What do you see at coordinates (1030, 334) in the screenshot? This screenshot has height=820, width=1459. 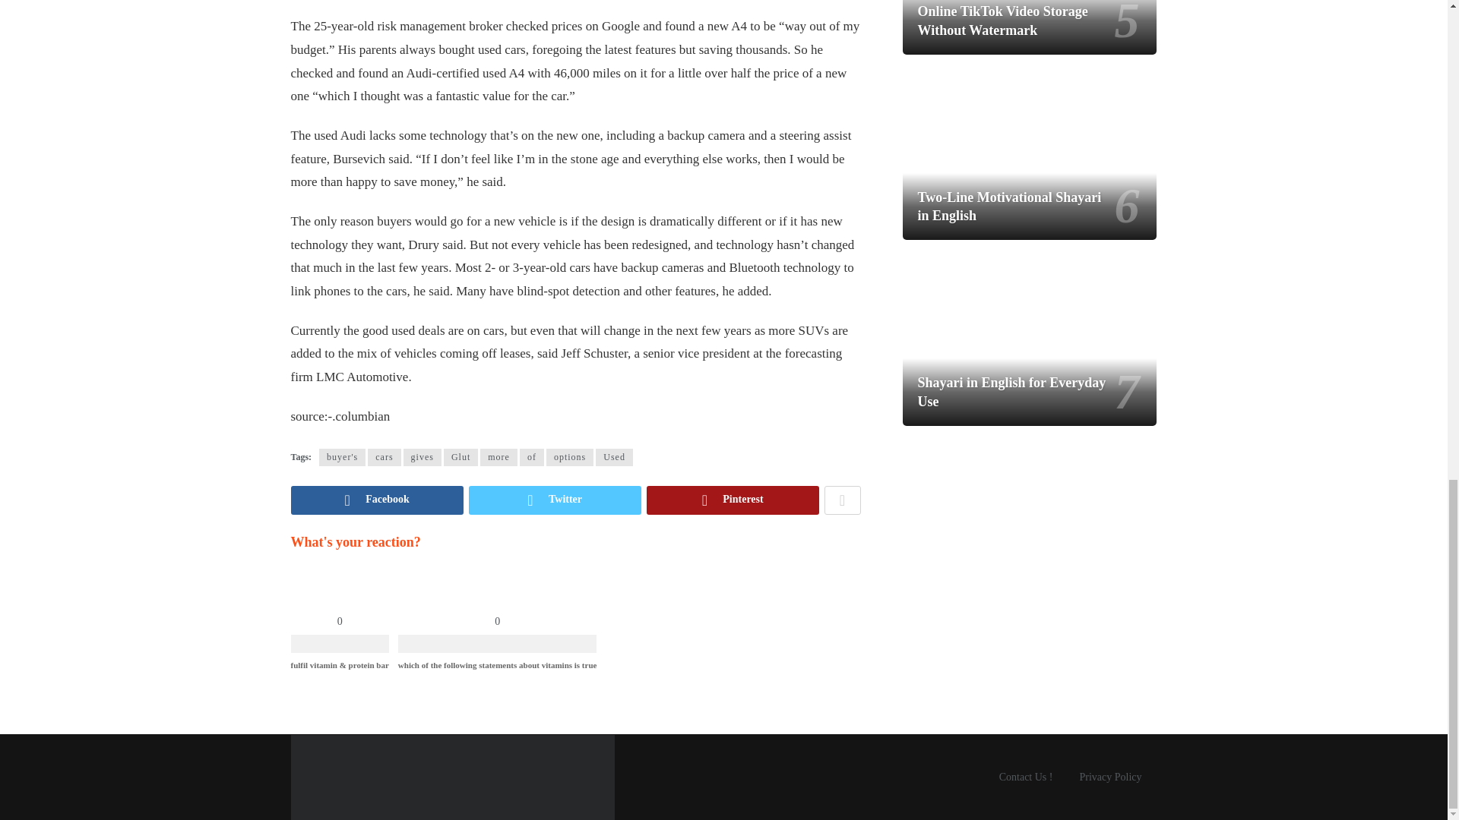 I see `Shayari in English for Everyday Use` at bounding box center [1030, 334].